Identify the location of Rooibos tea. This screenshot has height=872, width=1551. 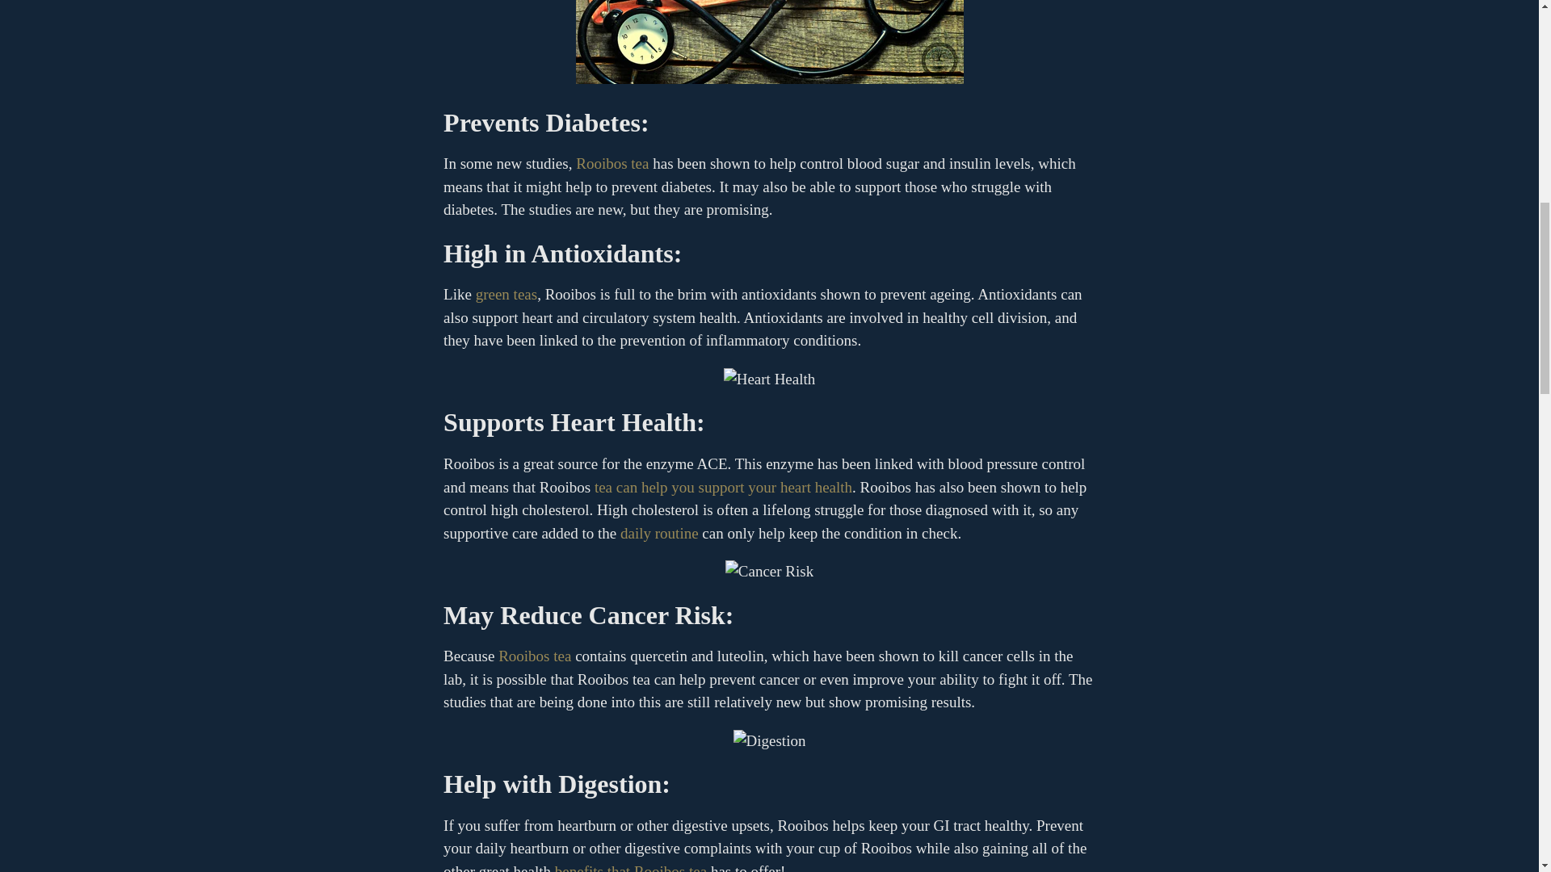
(612, 163).